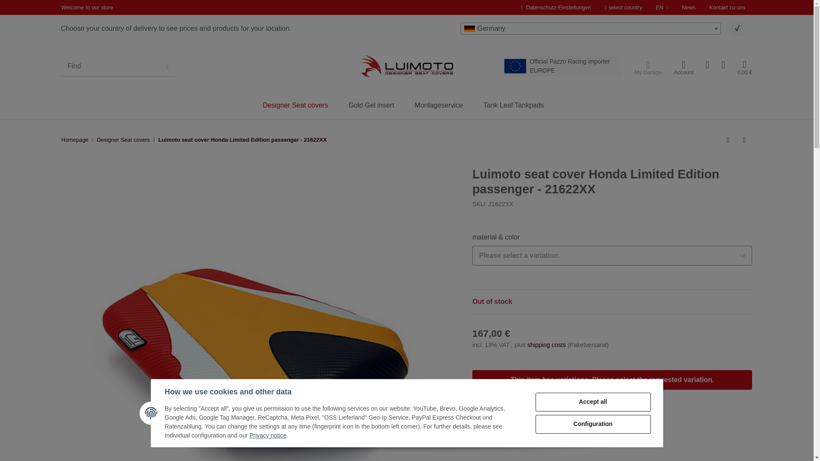 This screenshot has height=461, width=820. Describe the element at coordinates (624, 7) in the screenshot. I see `select country` at that location.